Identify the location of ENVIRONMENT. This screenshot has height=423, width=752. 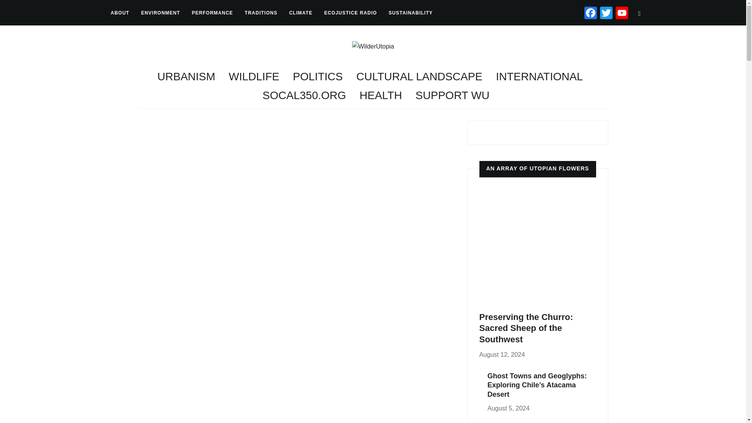
(161, 13).